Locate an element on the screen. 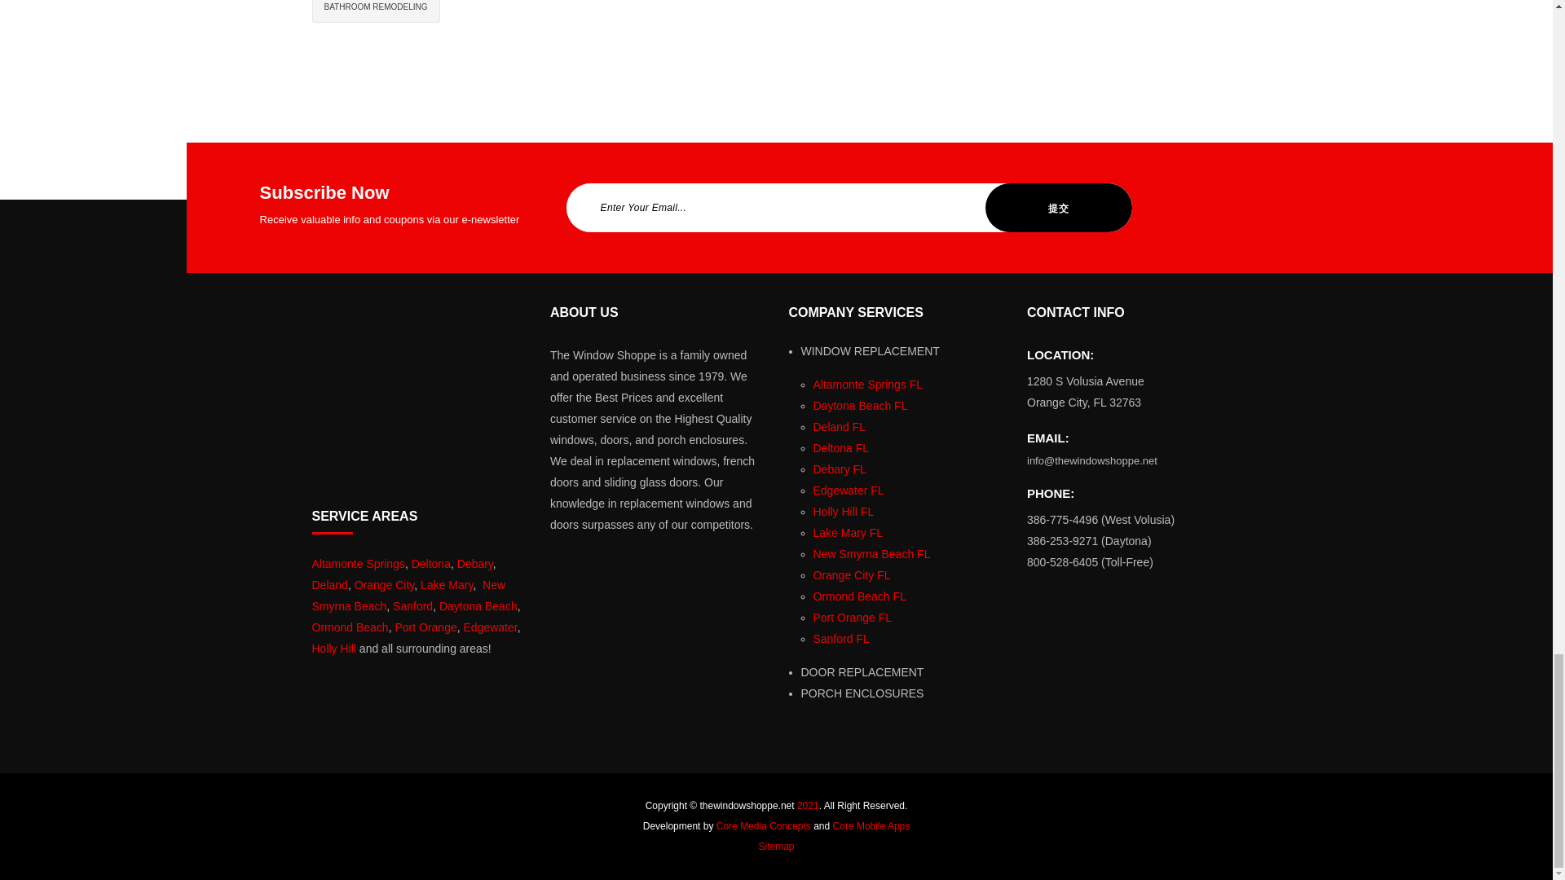 The height and width of the screenshot is (880, 1565). Debary is located at coordinates (474, 563).